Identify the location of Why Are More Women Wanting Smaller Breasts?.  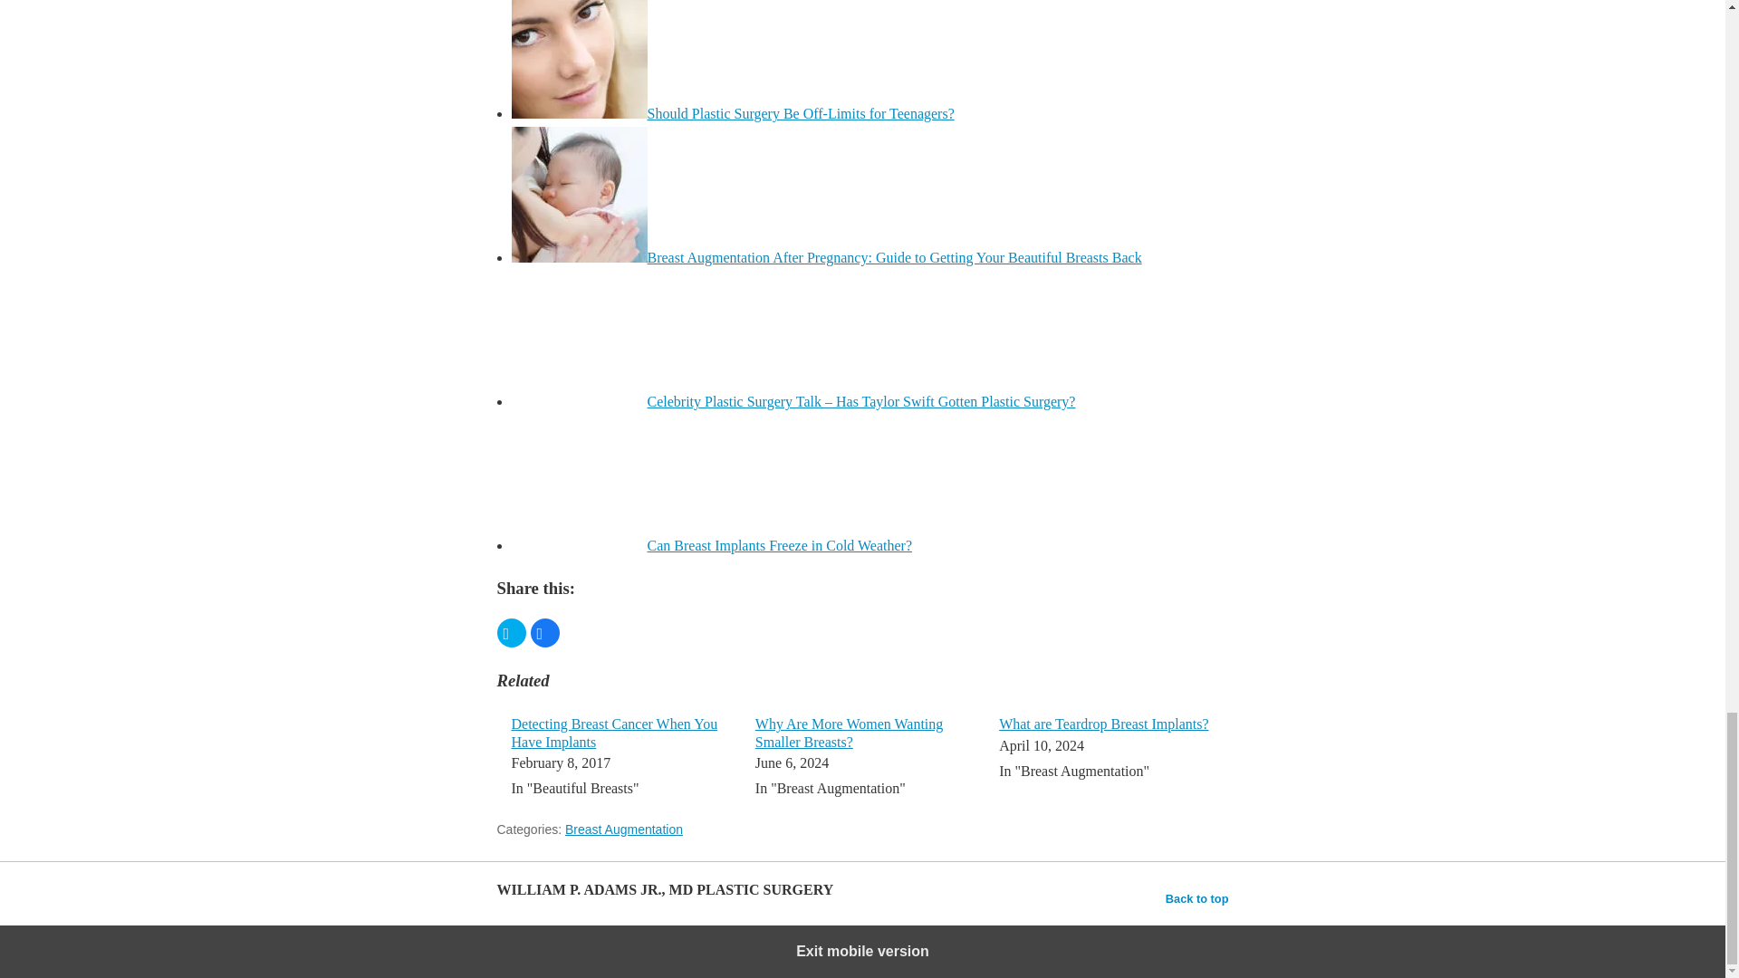
(848, 732).